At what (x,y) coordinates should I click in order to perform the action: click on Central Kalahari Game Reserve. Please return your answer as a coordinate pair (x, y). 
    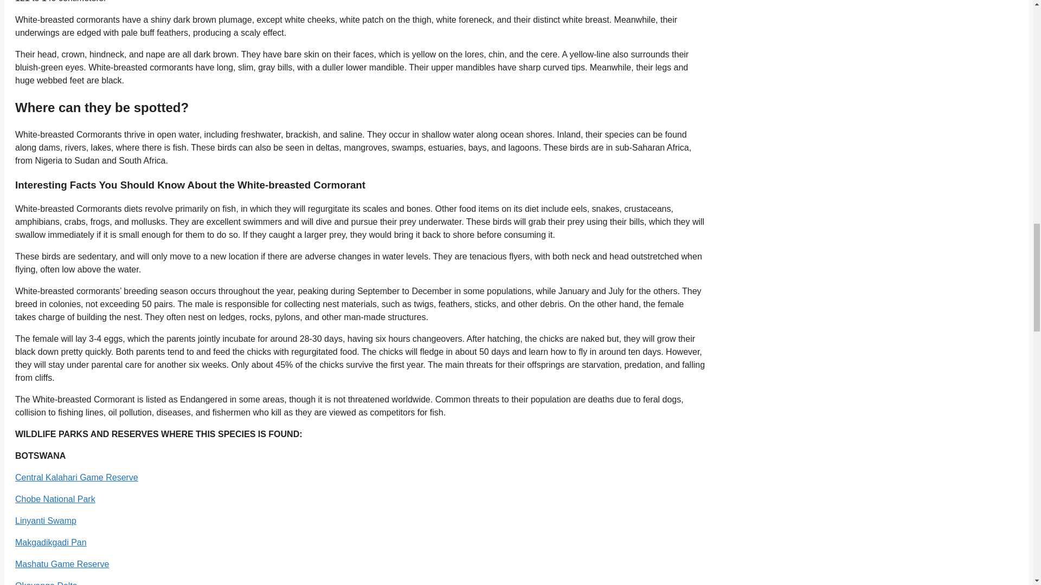
    Looking at the image, I should click on (77, 477).